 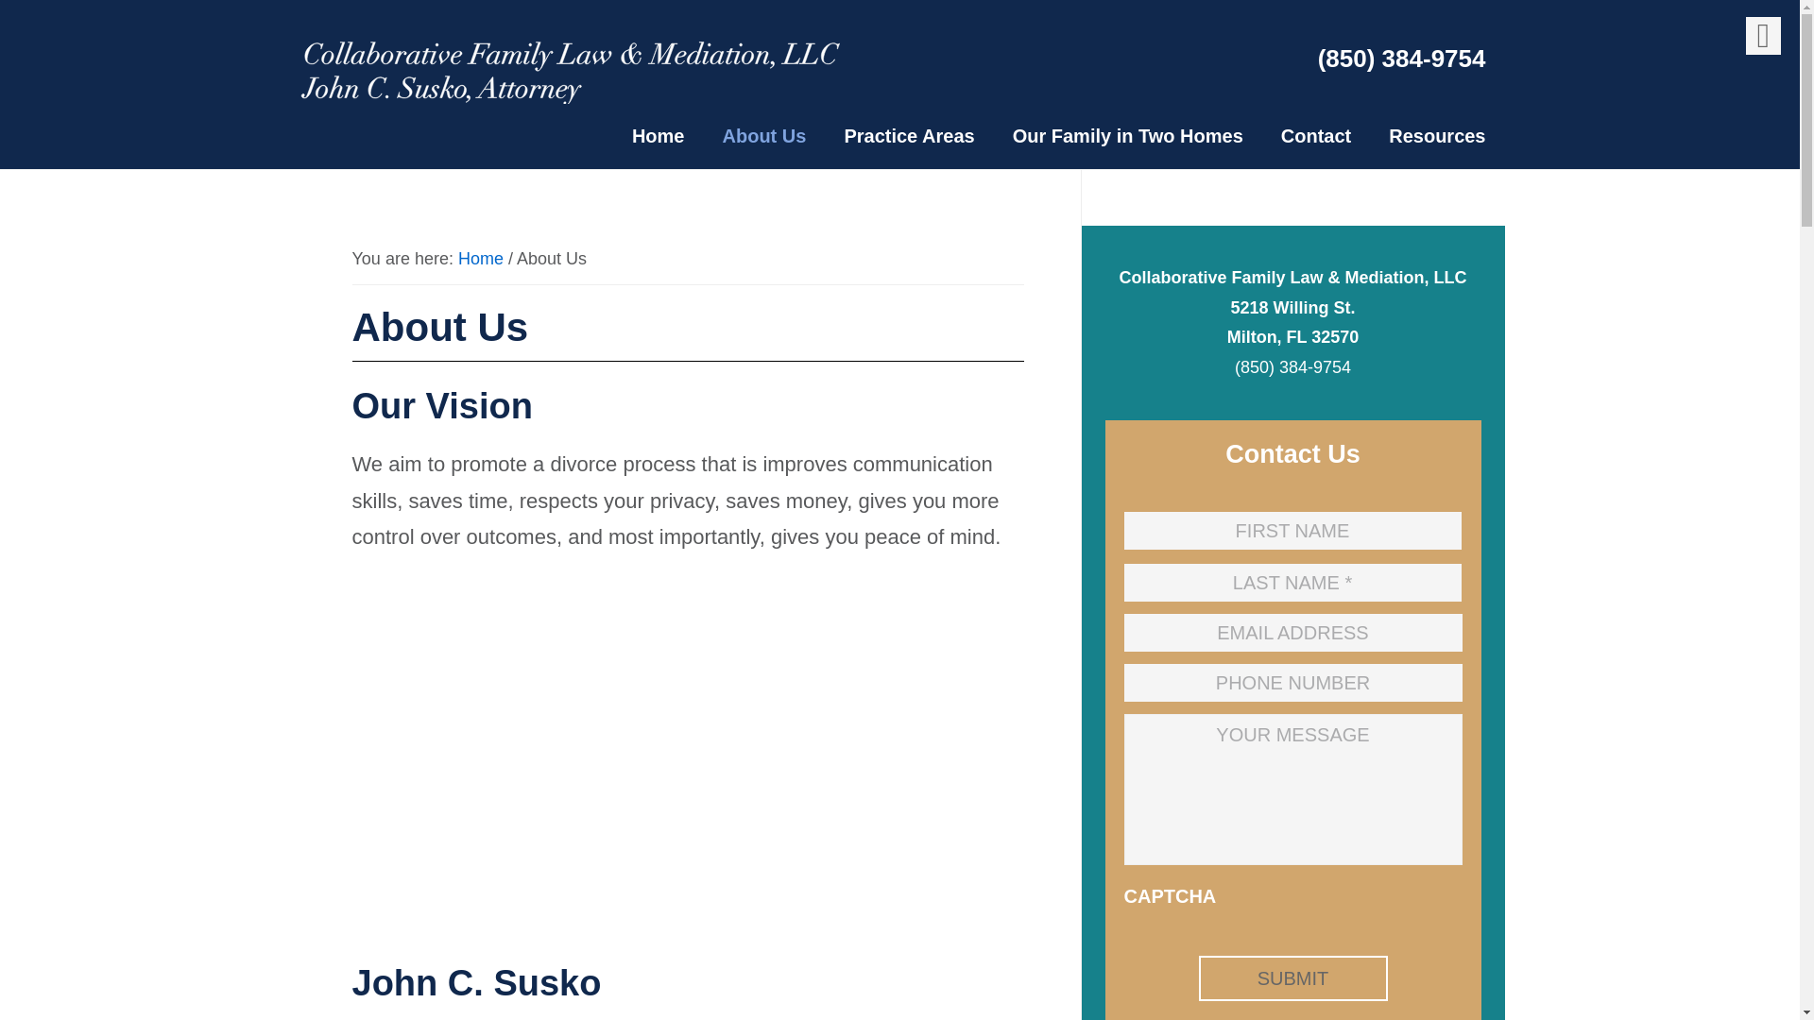 What do you see at coordinates (569, 70) in the screenshot?
I see `JOHN SUSKO` at bounding box center [569, 70].